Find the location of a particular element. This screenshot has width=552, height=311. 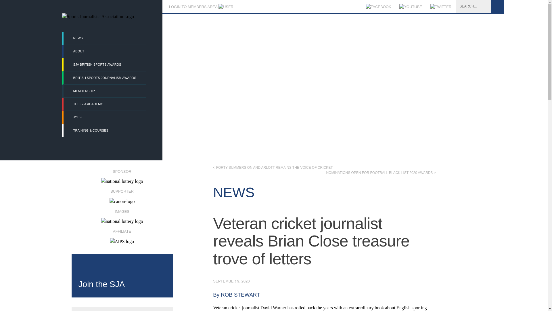

YouTube is located at coordinates (411, 7).